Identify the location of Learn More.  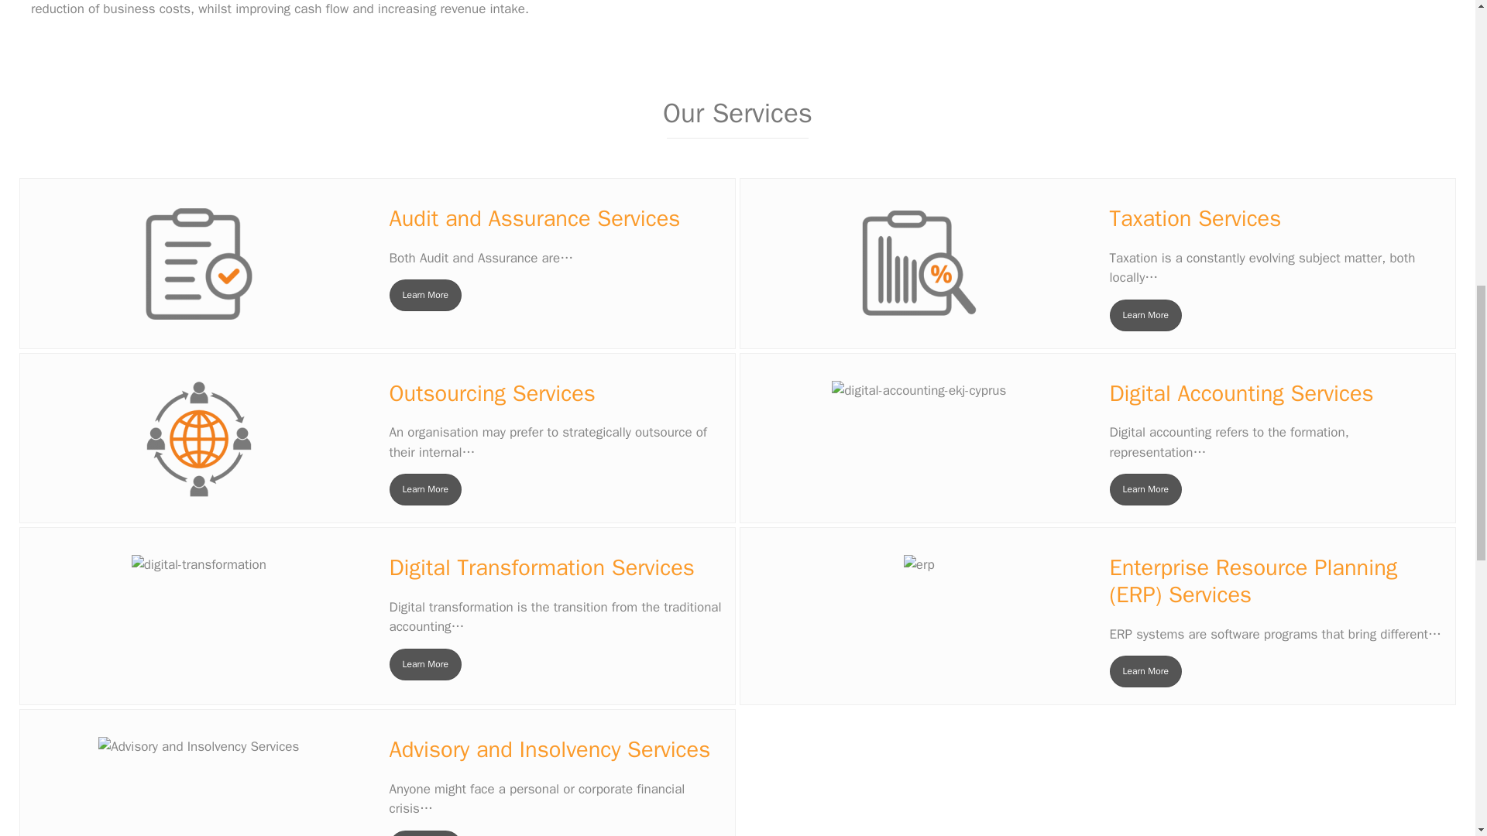
(1145, 314).